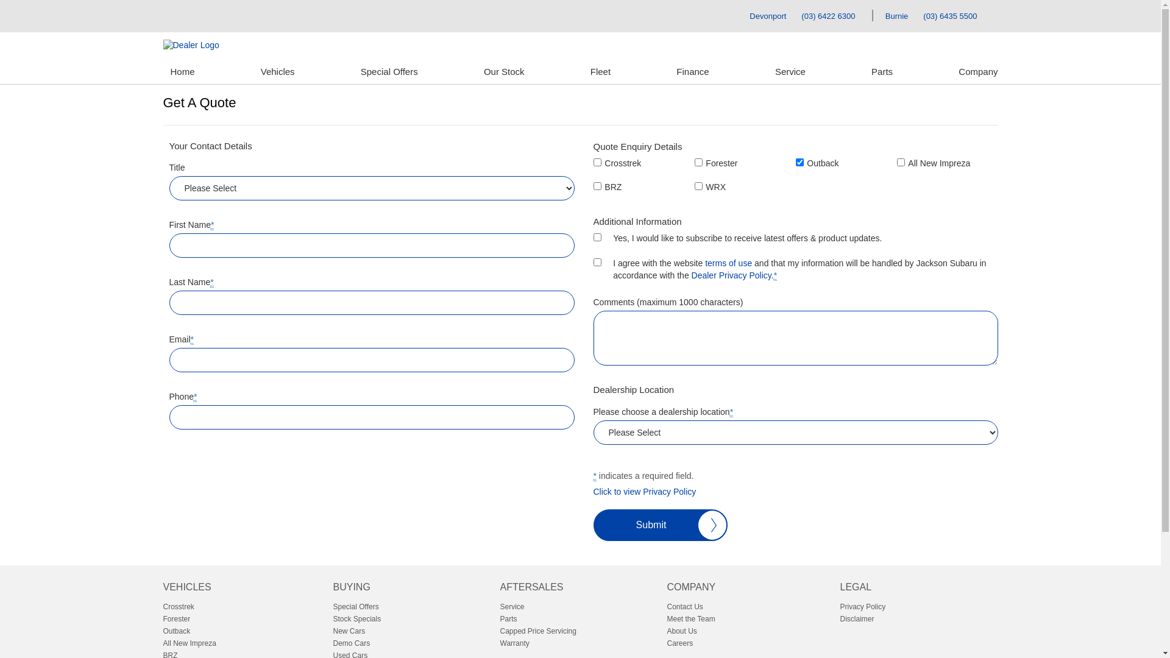 This screenshot has width=1170, height=658. What do you see at coordinates (183, 72) in the screenshot?
I see `Home` at bounding box center [183, 72].